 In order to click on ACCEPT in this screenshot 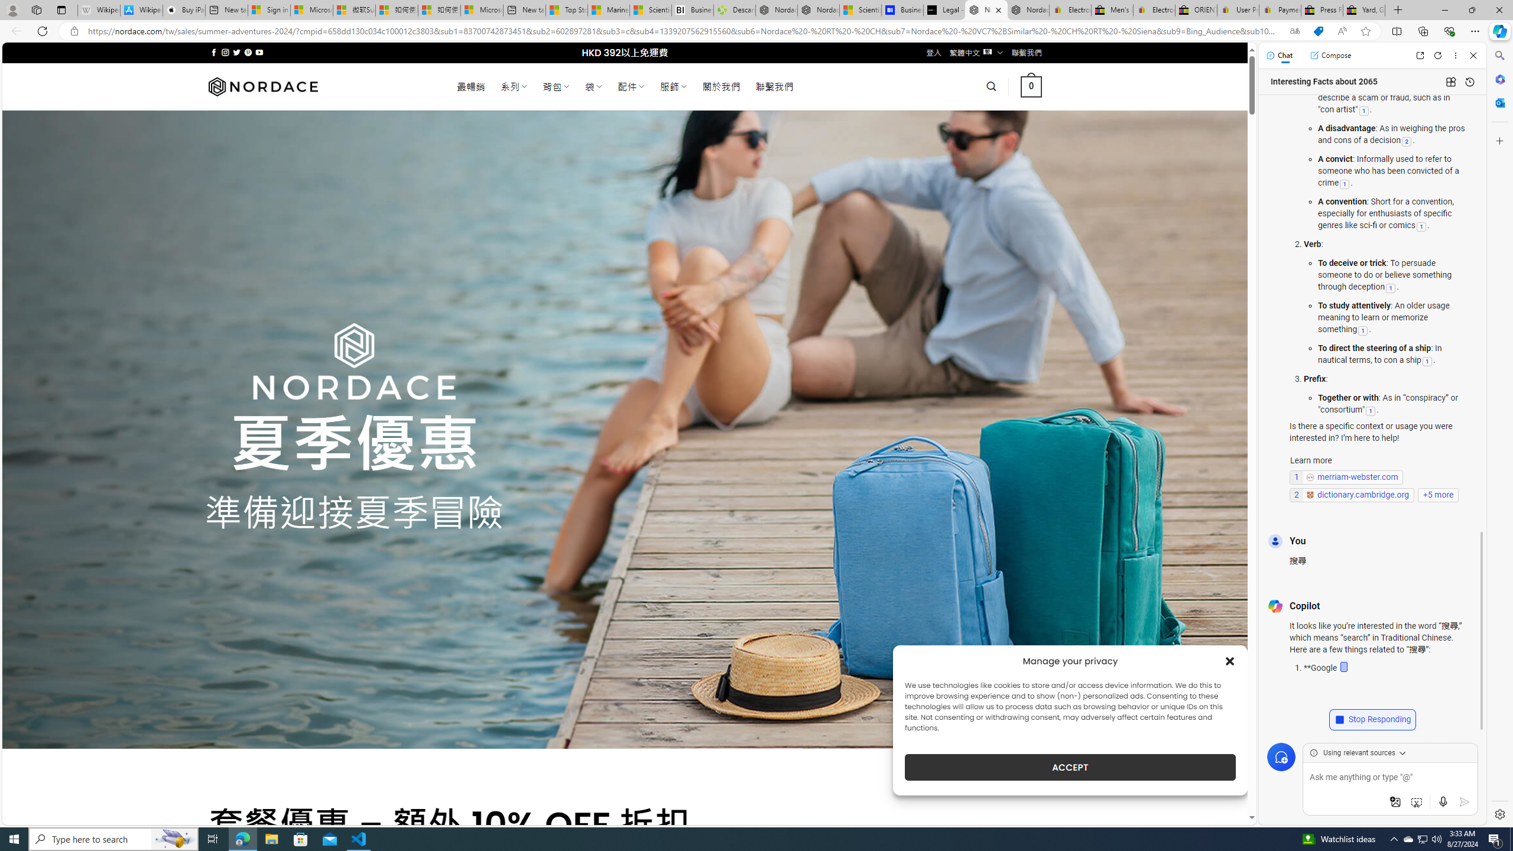, I will do `click(1070, 767)`.